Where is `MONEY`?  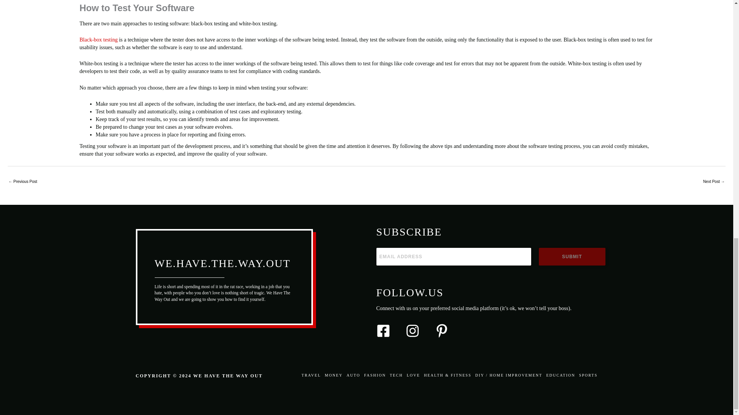 MONEY is located at coordinates (334, 375).